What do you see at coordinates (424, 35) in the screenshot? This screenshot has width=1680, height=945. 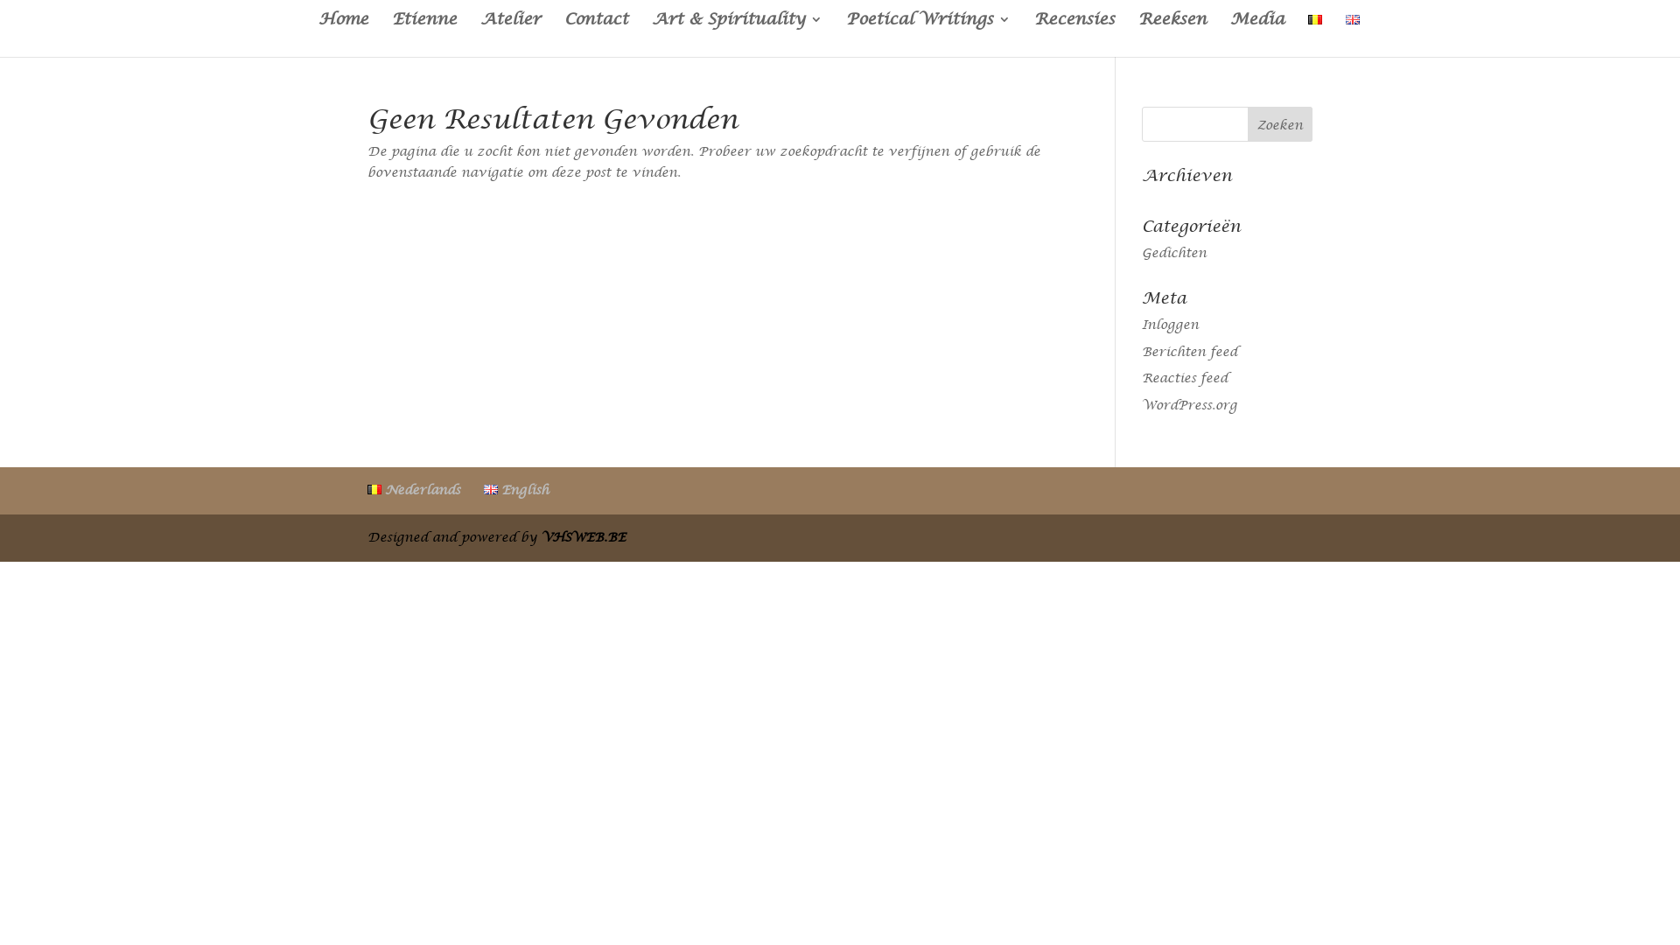 I see `Etienne` at bounding box center [424, 35].